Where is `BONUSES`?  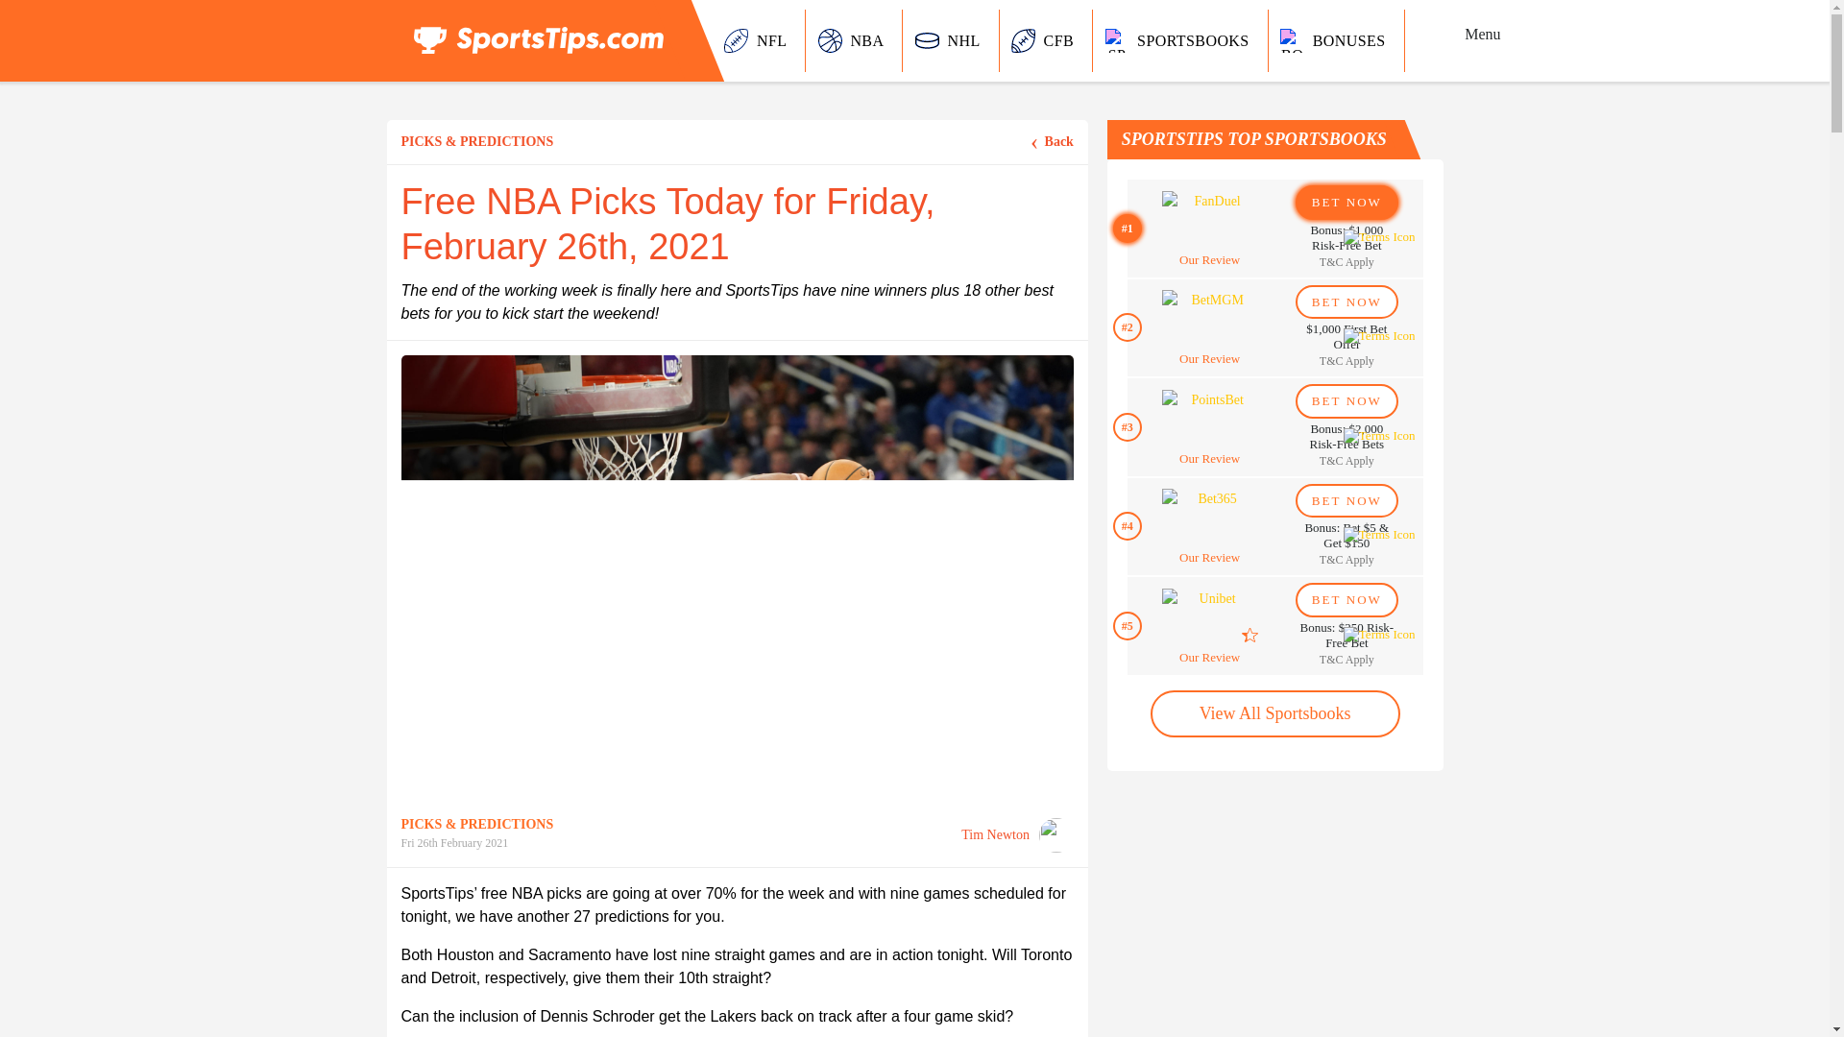
BONUSES is located at coordinates (1337, 40).